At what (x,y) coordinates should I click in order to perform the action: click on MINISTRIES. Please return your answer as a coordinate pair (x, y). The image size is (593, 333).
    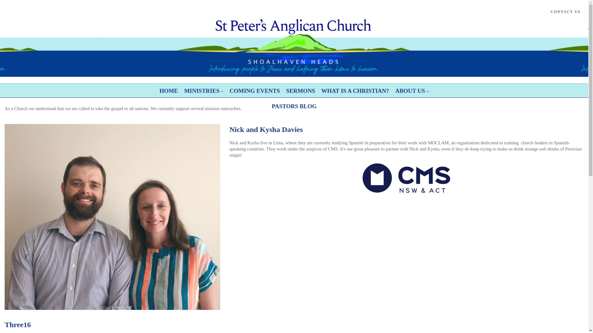
    Looking at the image, I should click on (204, 91).